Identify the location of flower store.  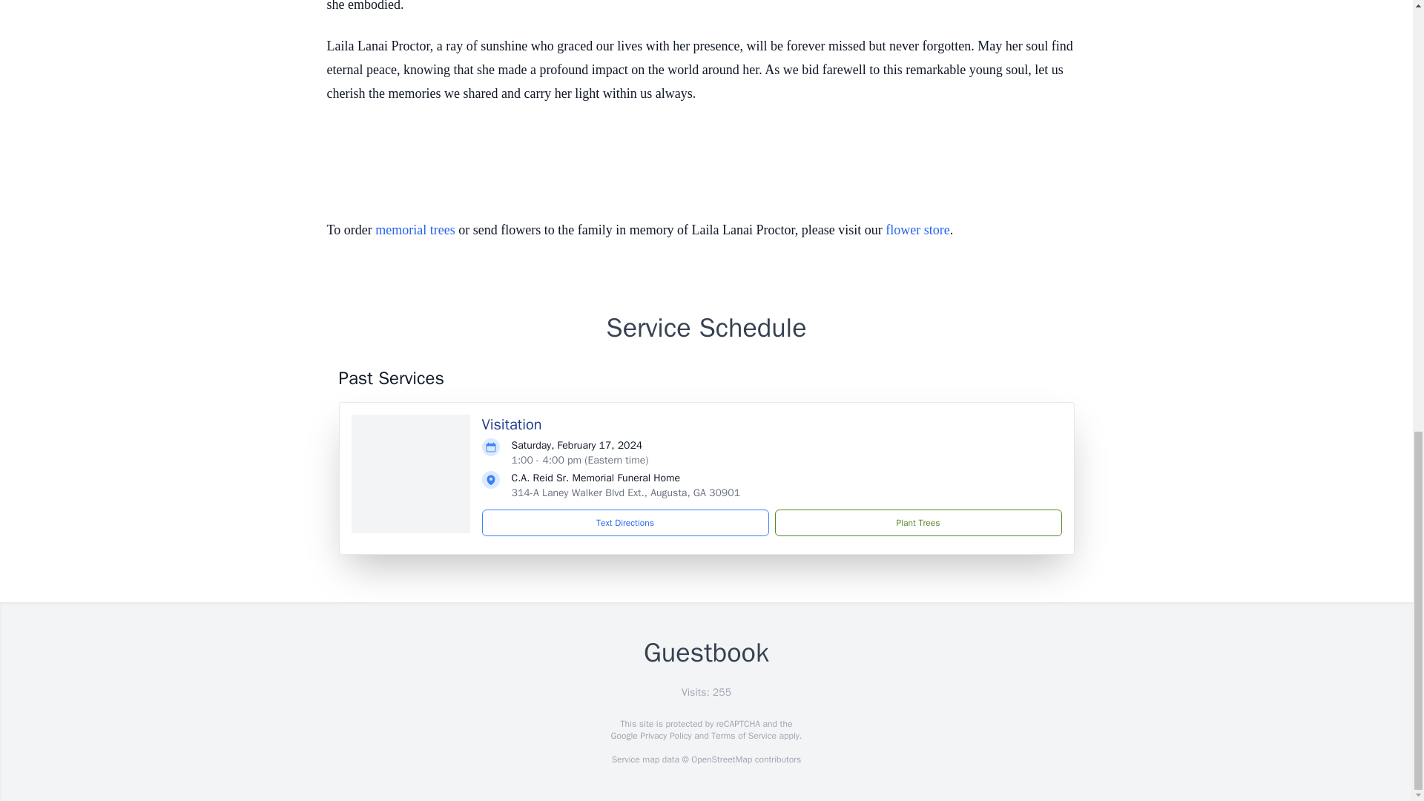
(917, 230).